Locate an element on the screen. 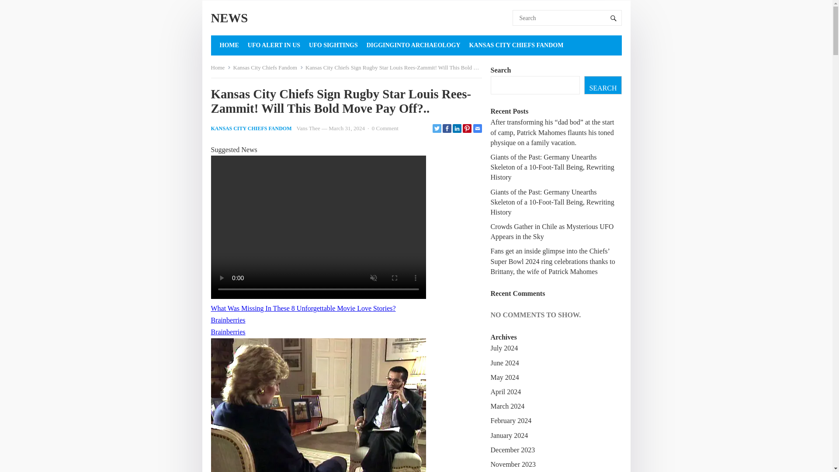 The height and width of the screenshot is (472, 839). UFO ALERT IN US is located at coordinates (274, 45).